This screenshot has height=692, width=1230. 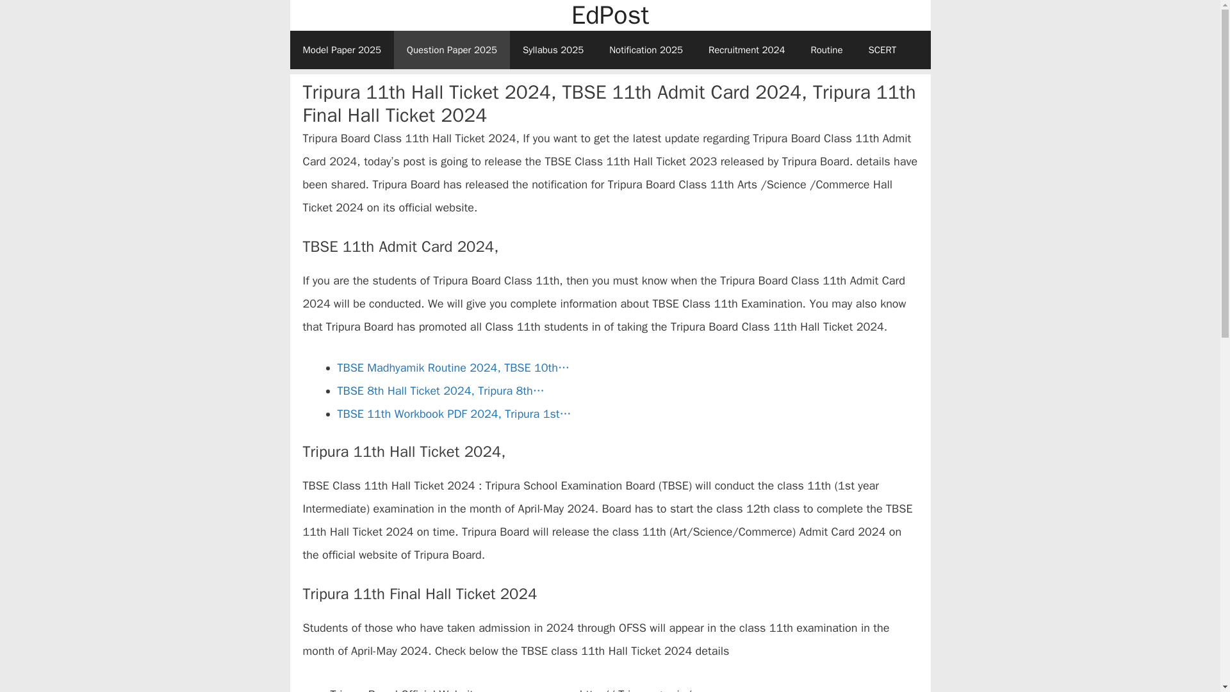 I want to click on Routine, so click(x=826, y=50).